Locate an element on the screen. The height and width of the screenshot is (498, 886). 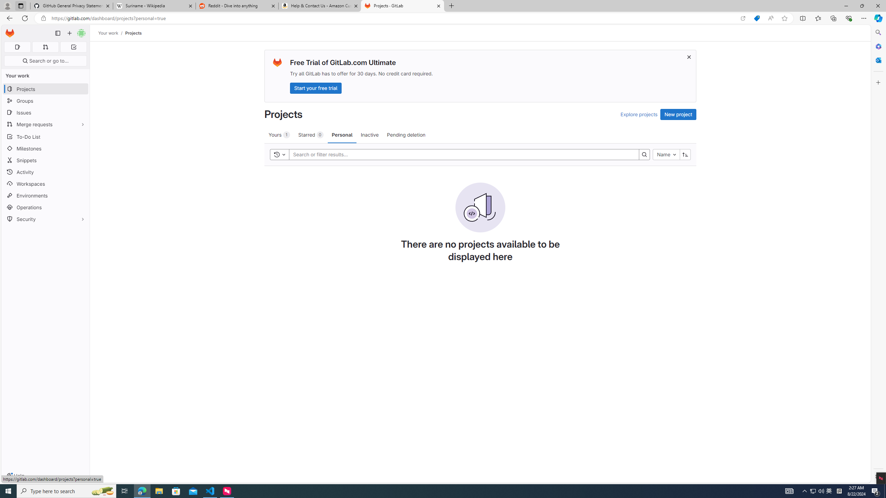
Yours 1 is located at coordinates (279, 135).